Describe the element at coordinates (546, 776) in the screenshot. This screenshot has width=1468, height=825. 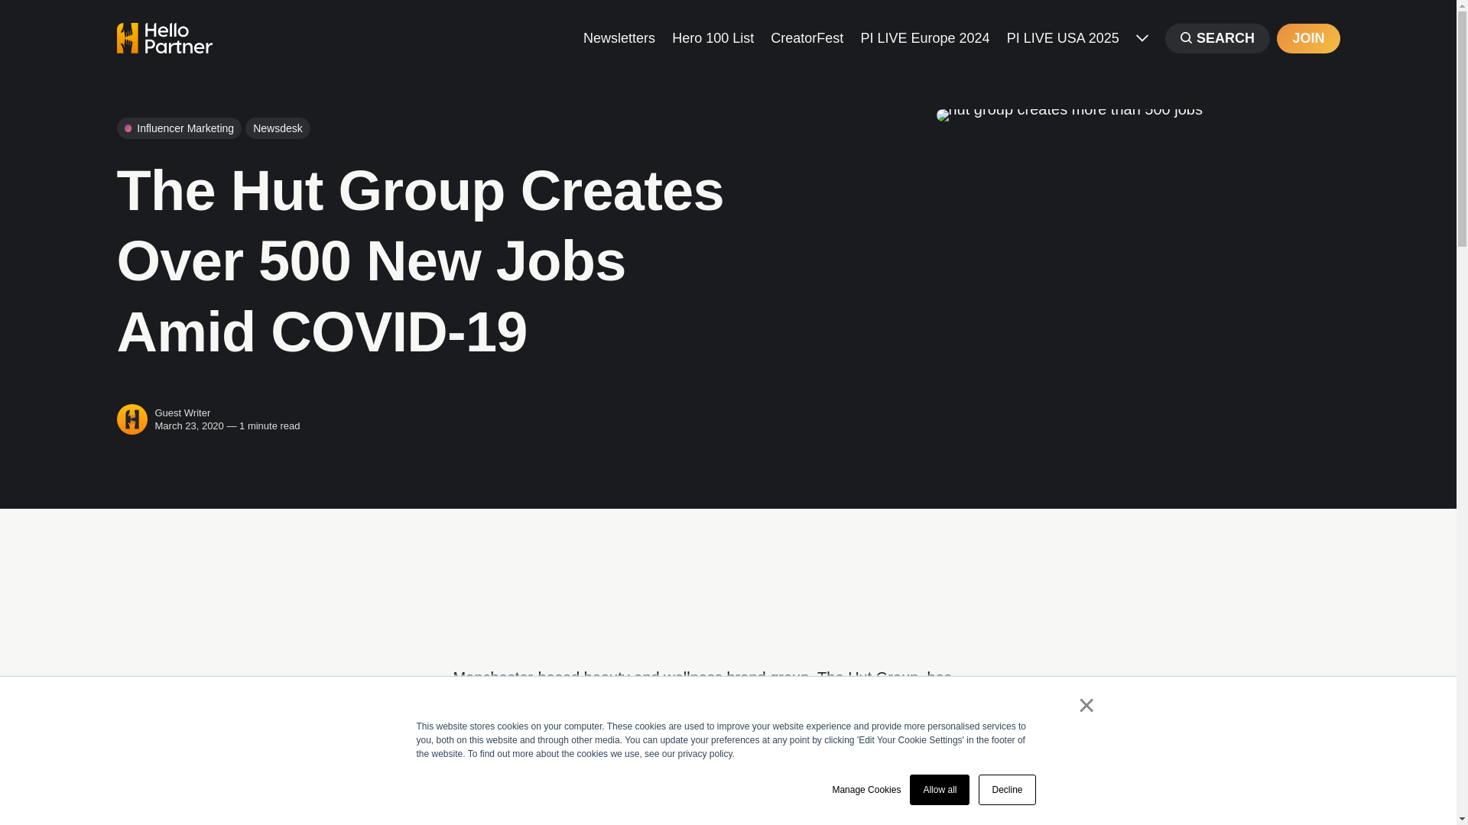
I see `Lookfantastic.com.` at that location.